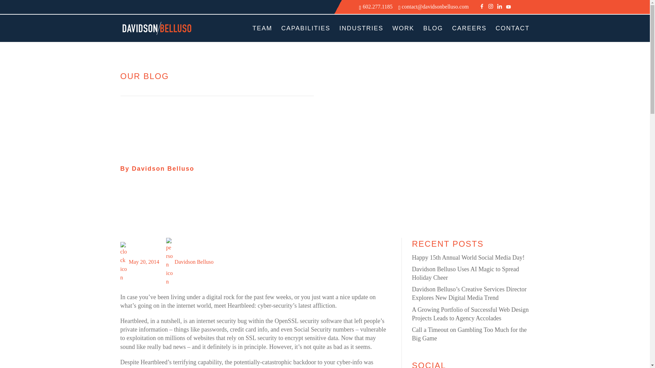 The width and height of the screenshot is (655, 368). Describe the element at coordinates (469, 334) in the screenshot. I see `Call a Timeout on Gambling Too Much for the Big Game` at that location.